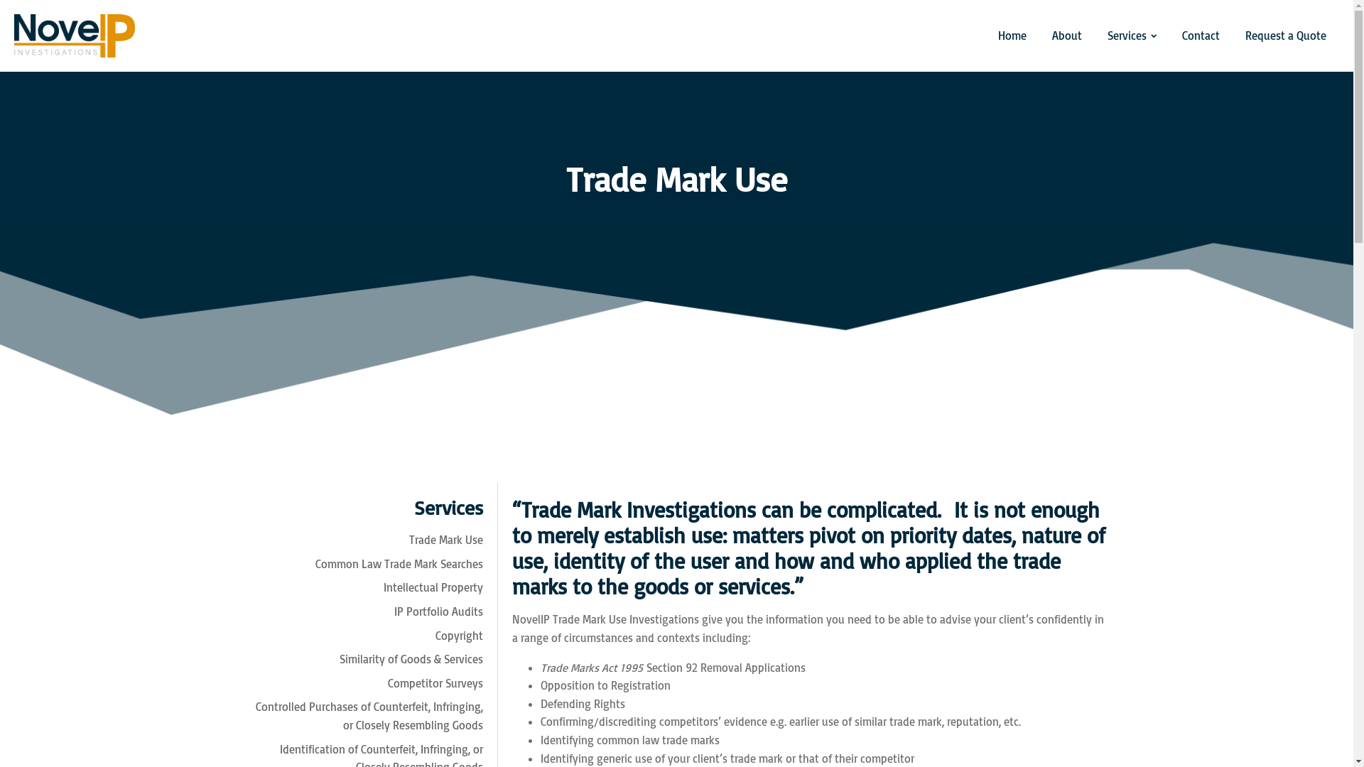 The height and width of the screenshot is (767, 1364). I want to click on Competitor Surveys, so click(362, 684).